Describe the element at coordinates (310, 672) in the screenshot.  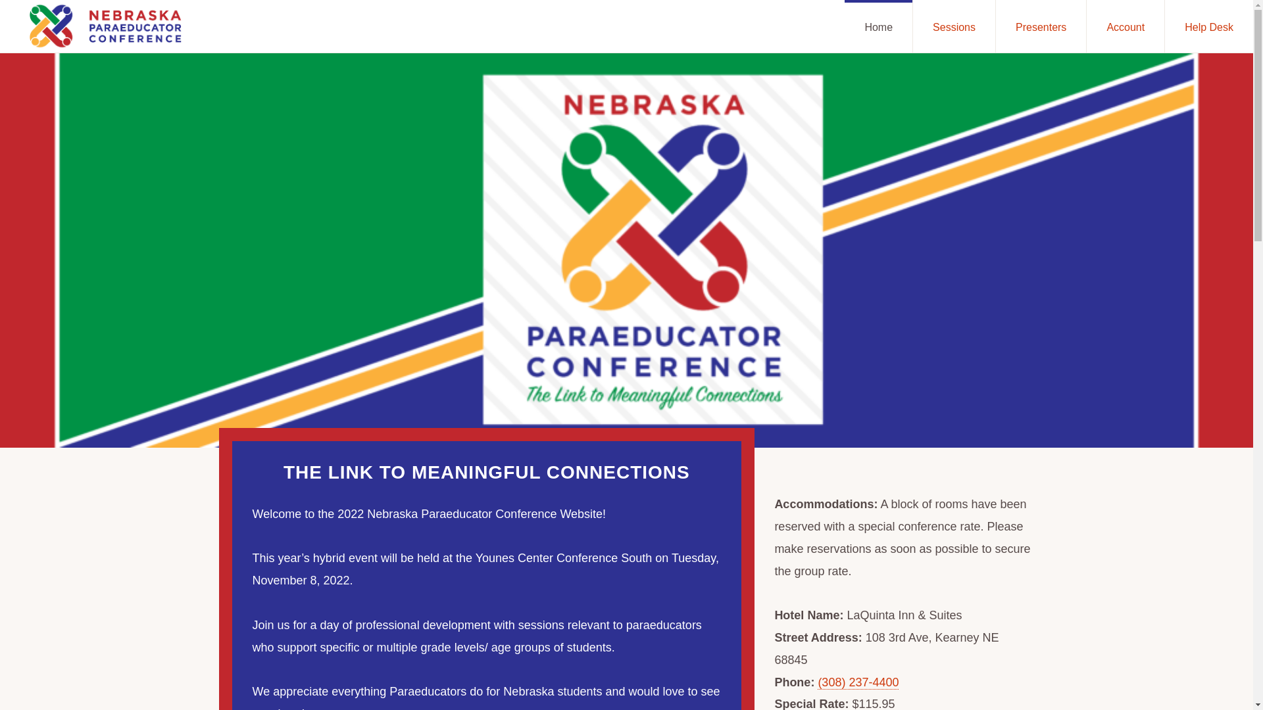
I see `2022 SESSIONS` at that location.